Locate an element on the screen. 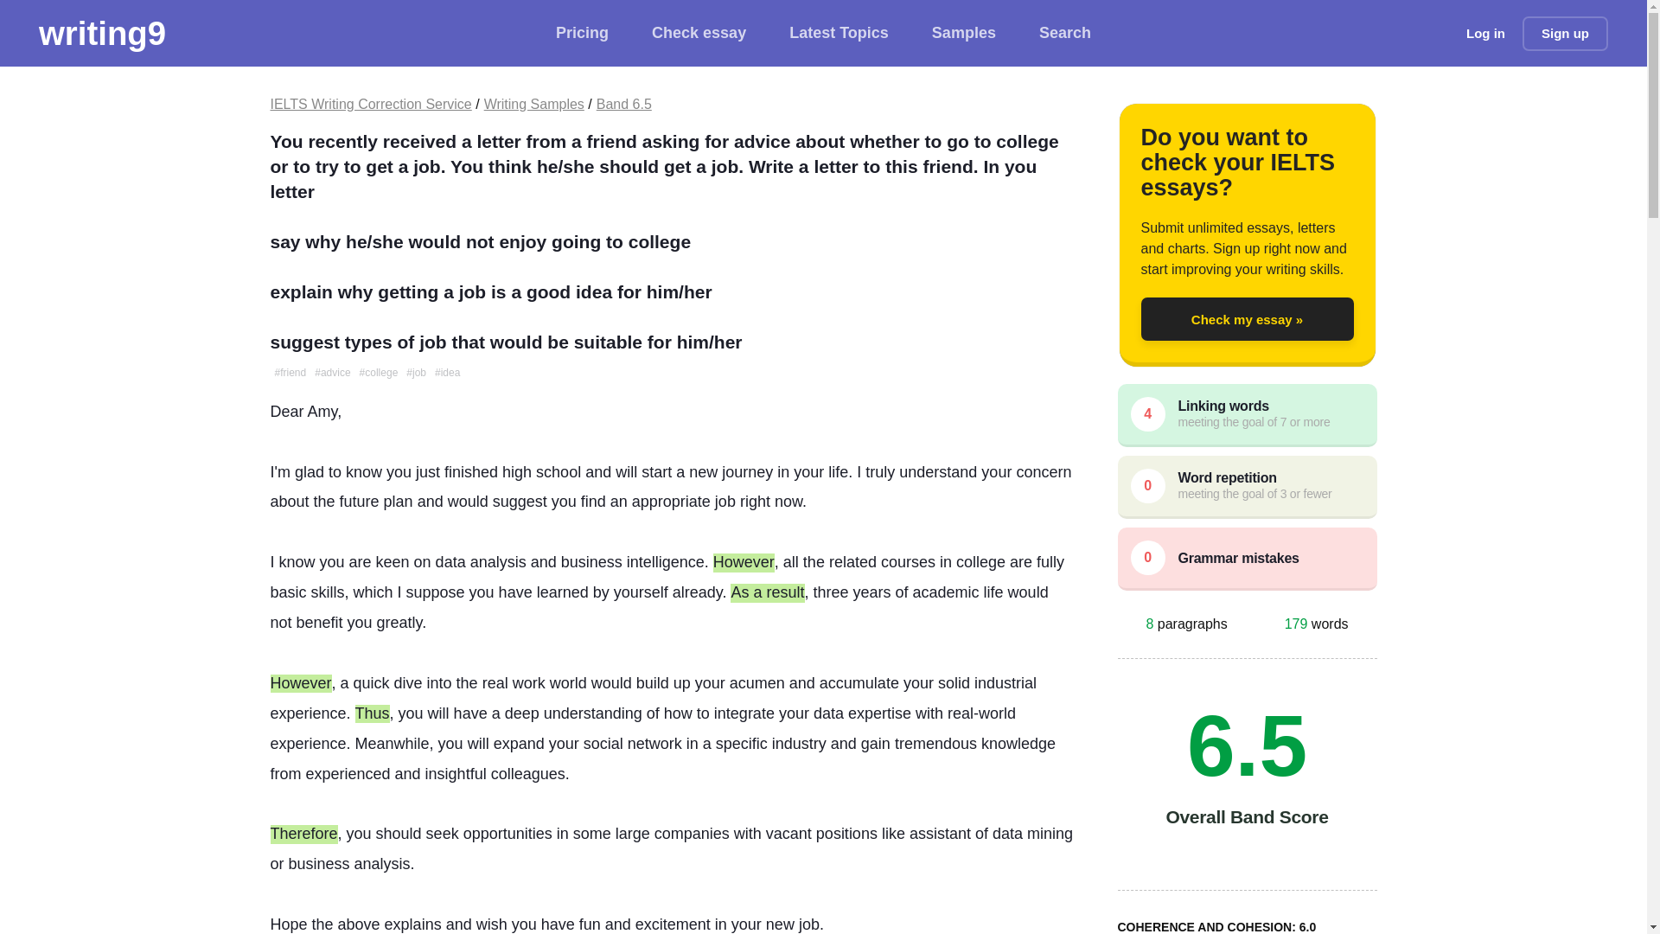  Pricing is located at coordinates (583, 33).